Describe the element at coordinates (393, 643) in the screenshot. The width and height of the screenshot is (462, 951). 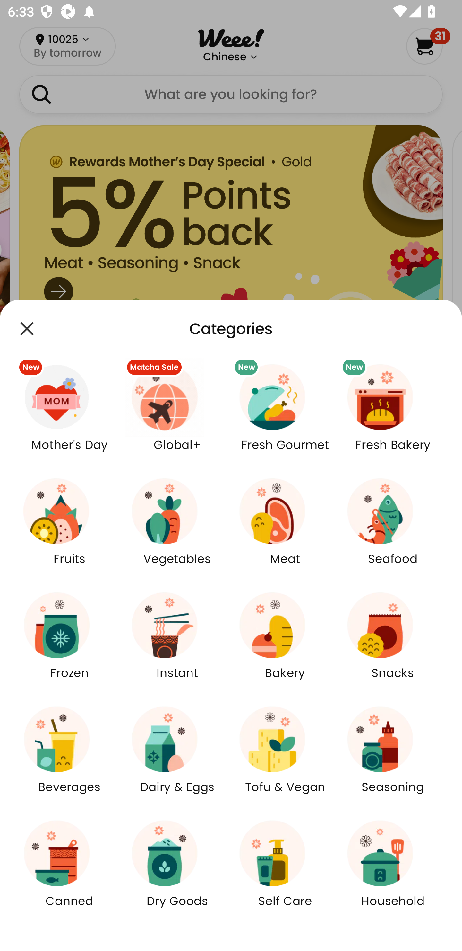
I see `Snacks` at that location.